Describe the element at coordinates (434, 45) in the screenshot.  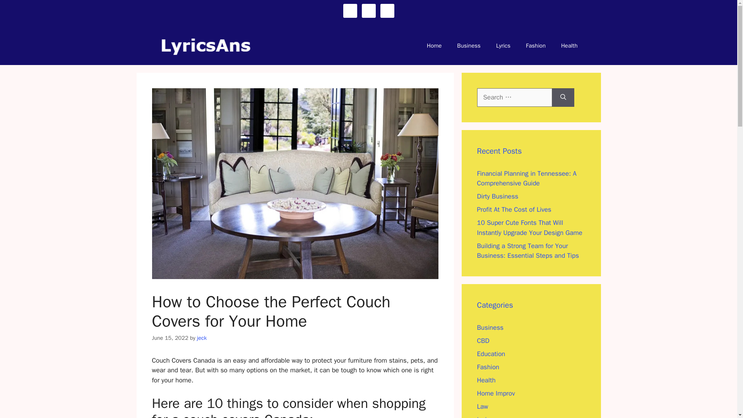
I see `Home` at that location.